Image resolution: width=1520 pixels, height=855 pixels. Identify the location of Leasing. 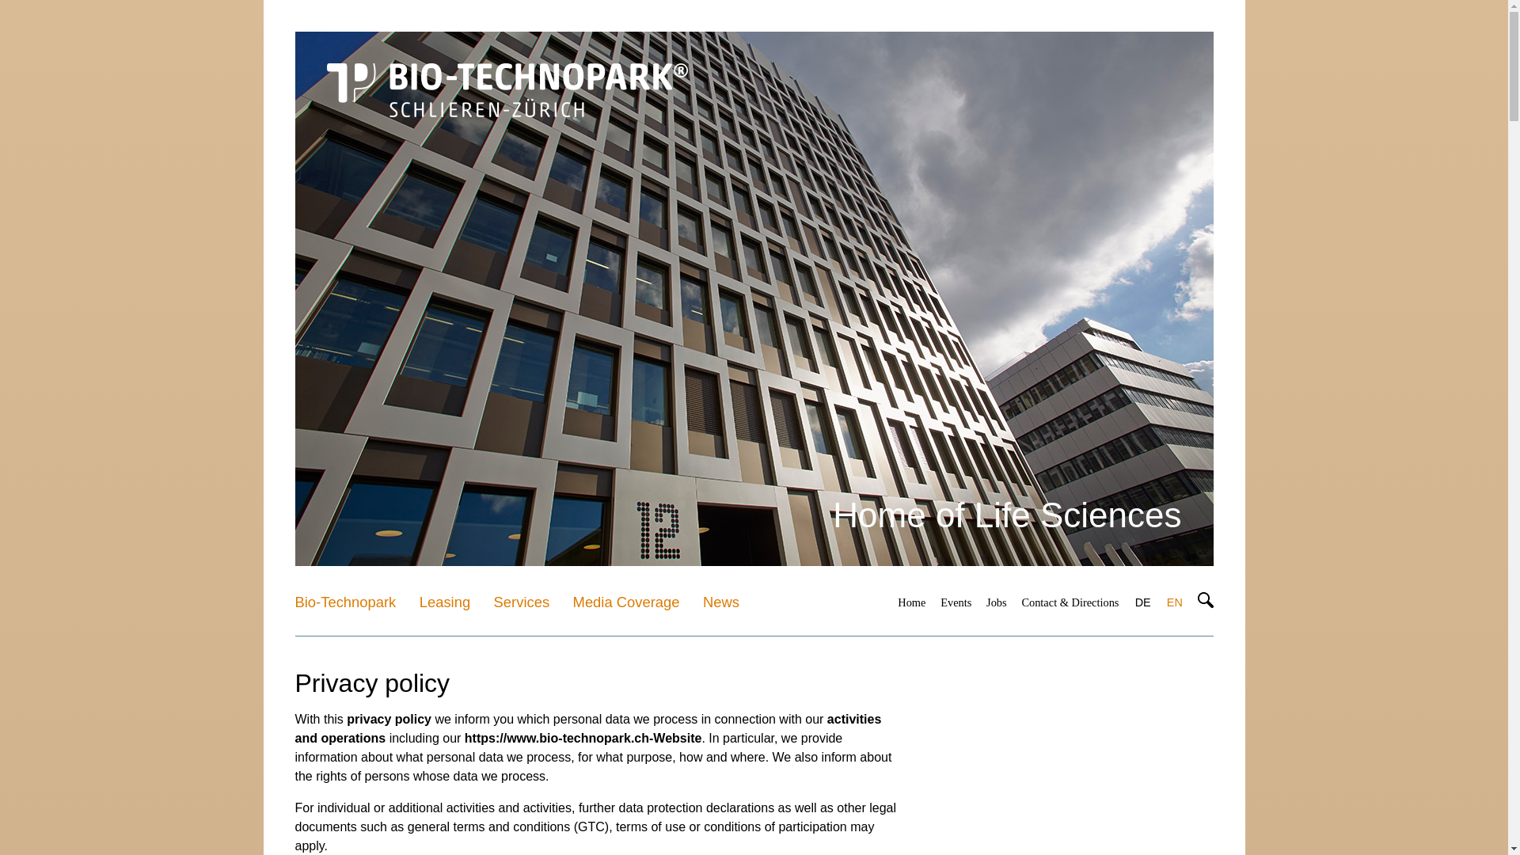
(444, 602).